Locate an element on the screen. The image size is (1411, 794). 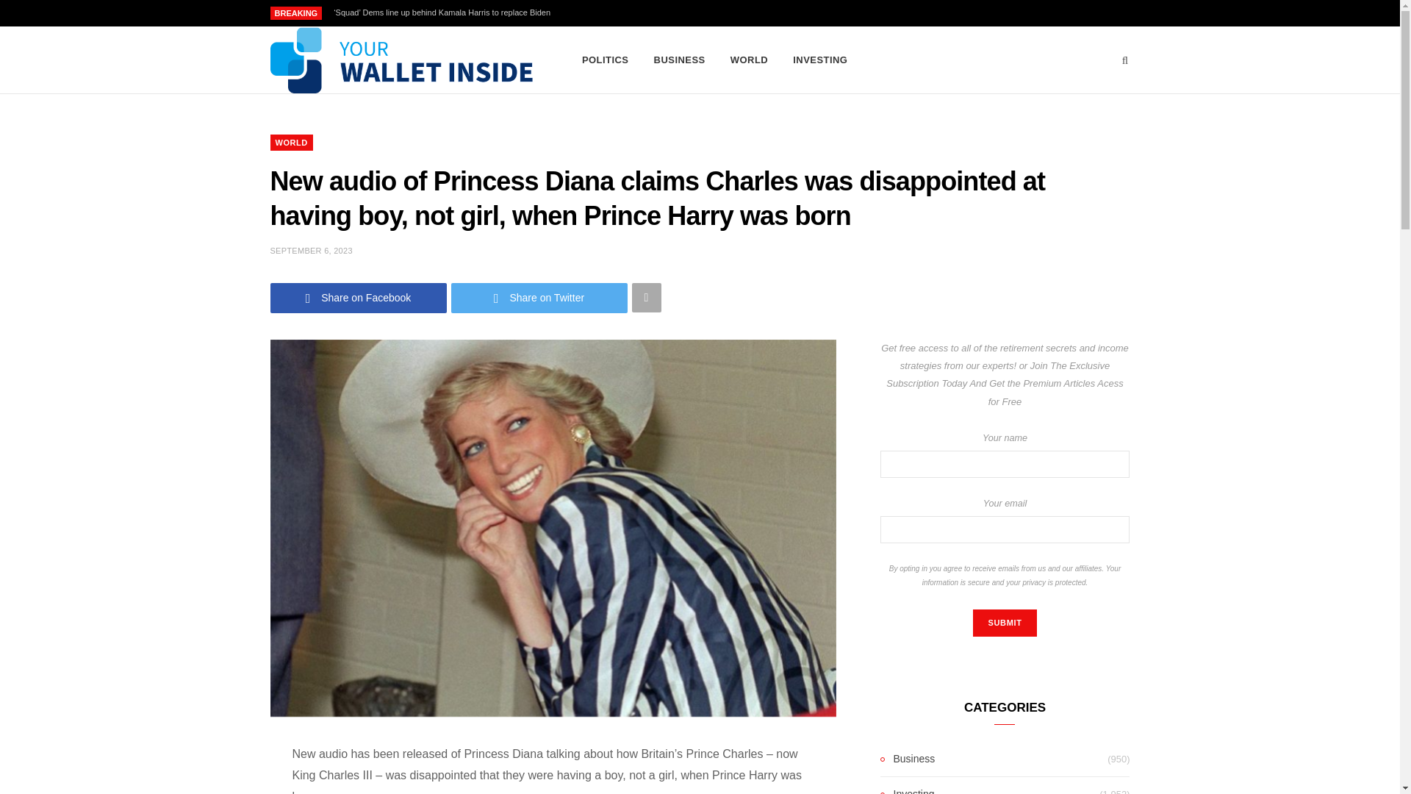
Your Wallet Inside is located at coordinates (403, 60).